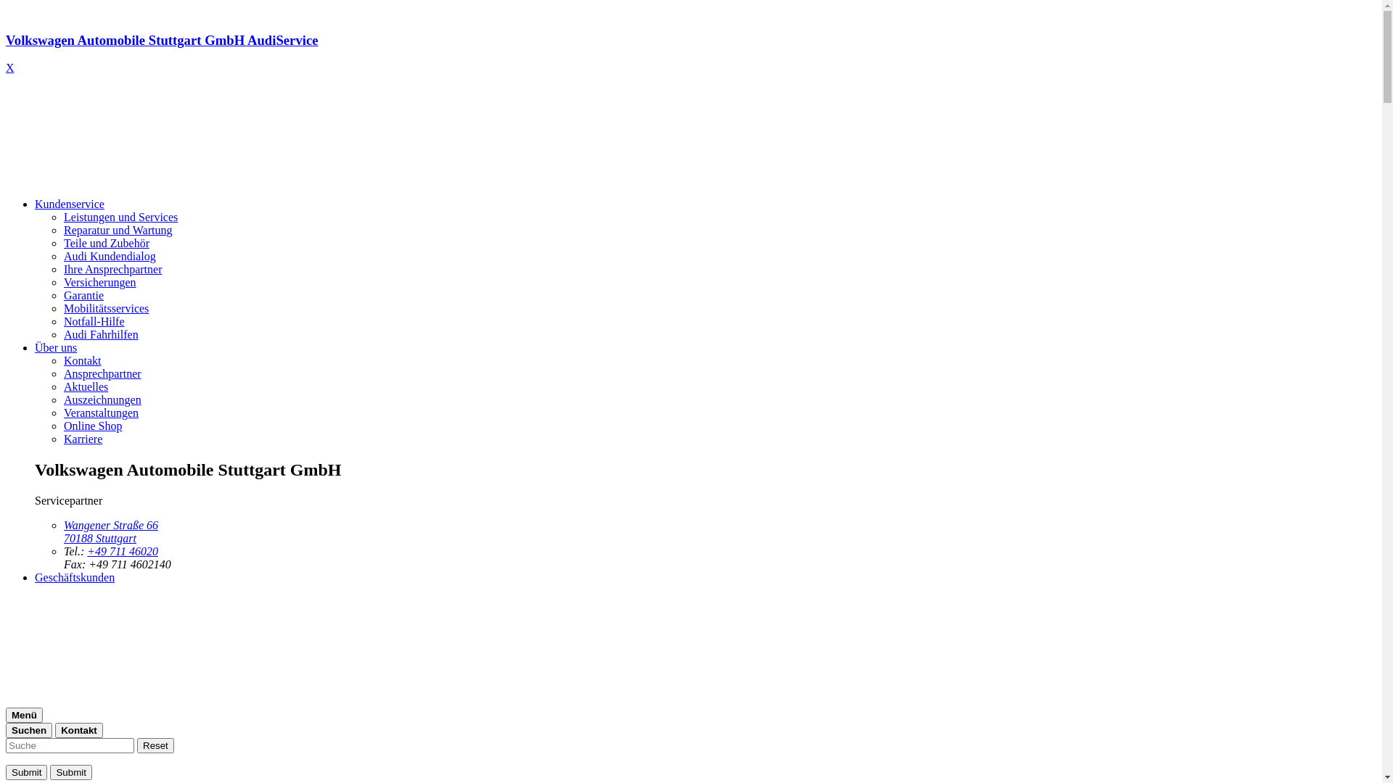 This screenshot has height=783, width=1393. Describe the element at coordinates (103, 400) in the screenshot. I see `Auszeichnungen` at that location.